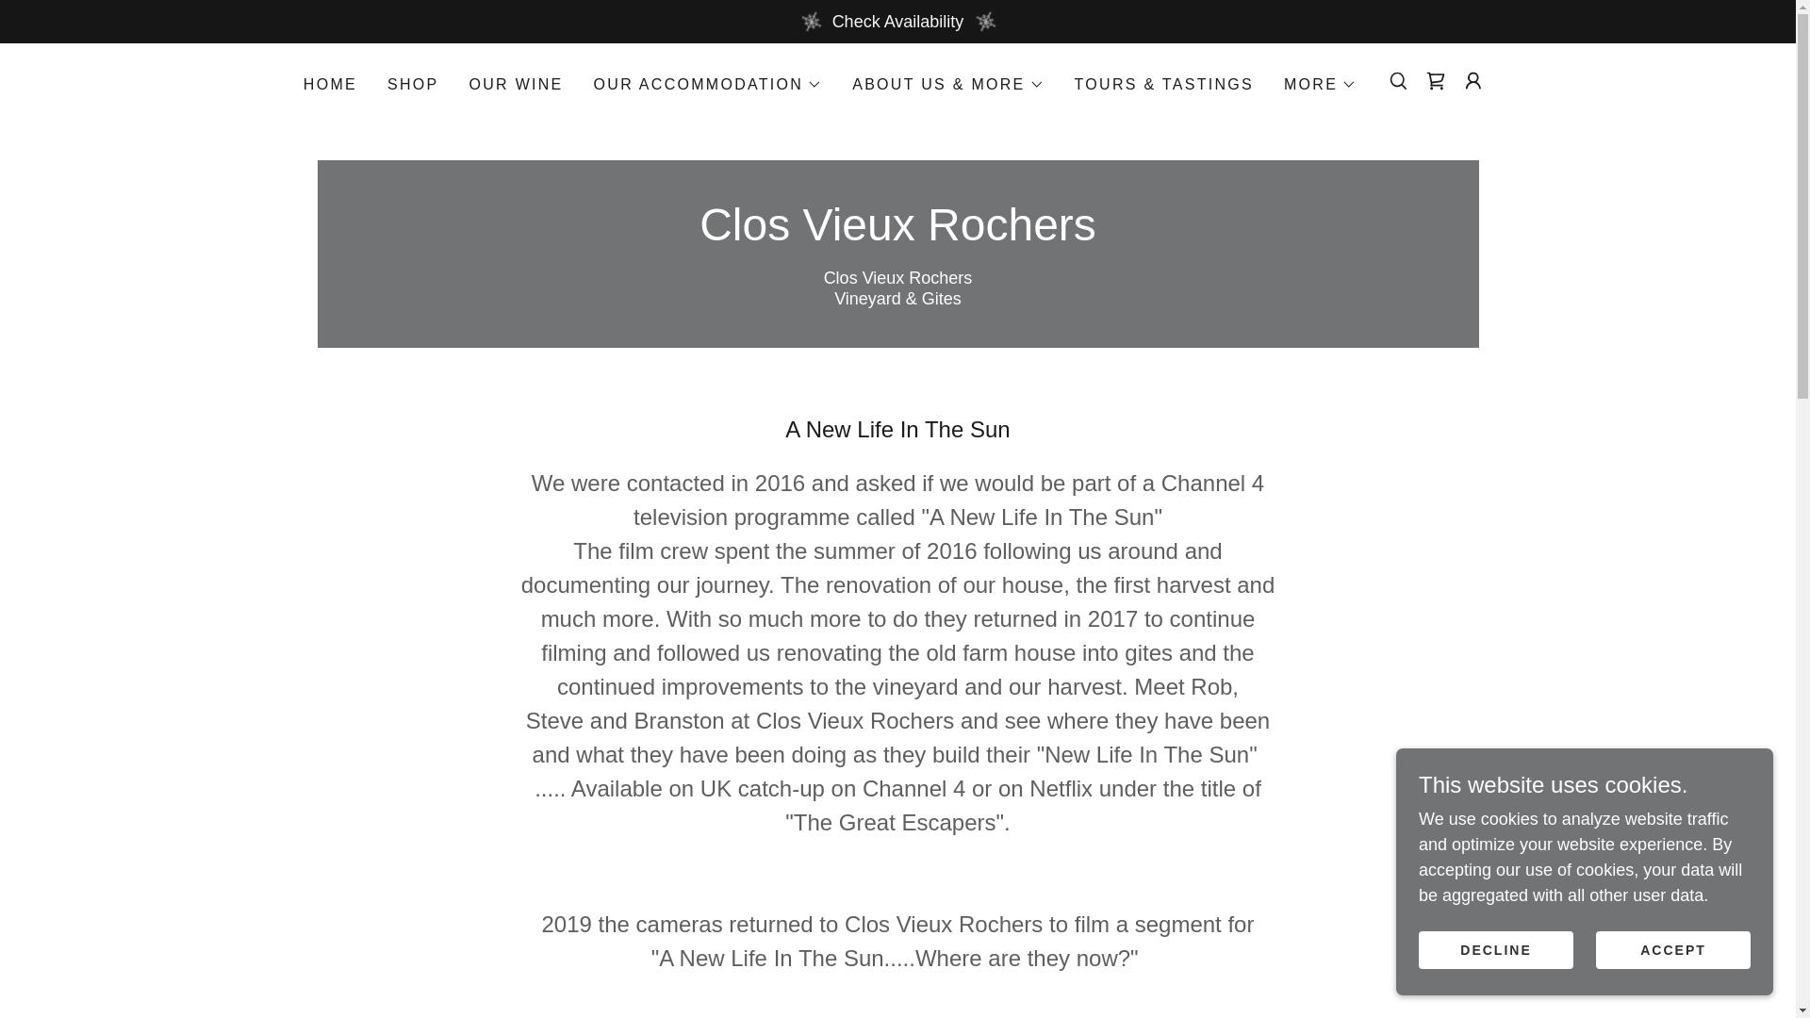 The width and height of the screenshot is (1810, 1018). What do you see at coordinates (897, 234) in the screenshot?
I see `Clos Vieux Rochers` at bounding box center [897, 234].